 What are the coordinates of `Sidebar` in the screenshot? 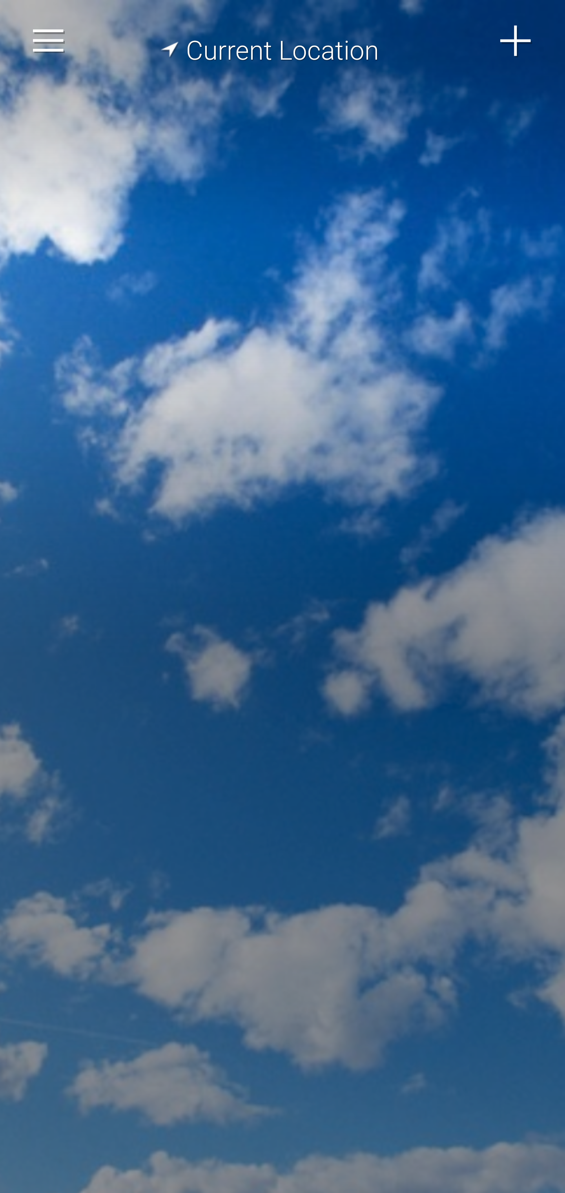 It's located at (49, 41).